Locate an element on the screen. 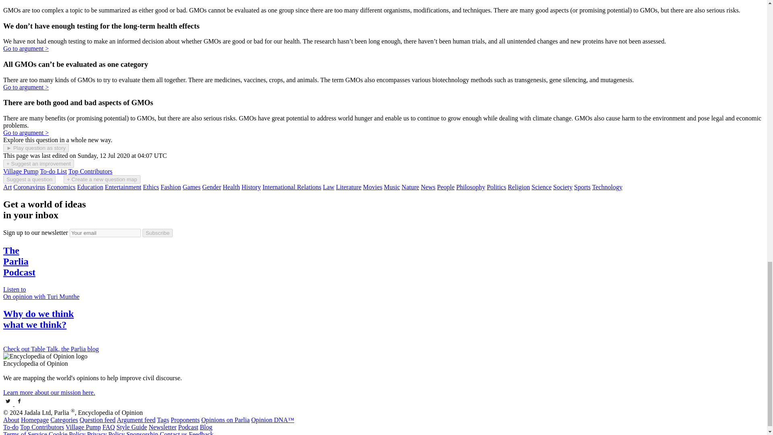 The width and height of the screenshot is (773, 435). Category item is located at coordinates (151, 187).